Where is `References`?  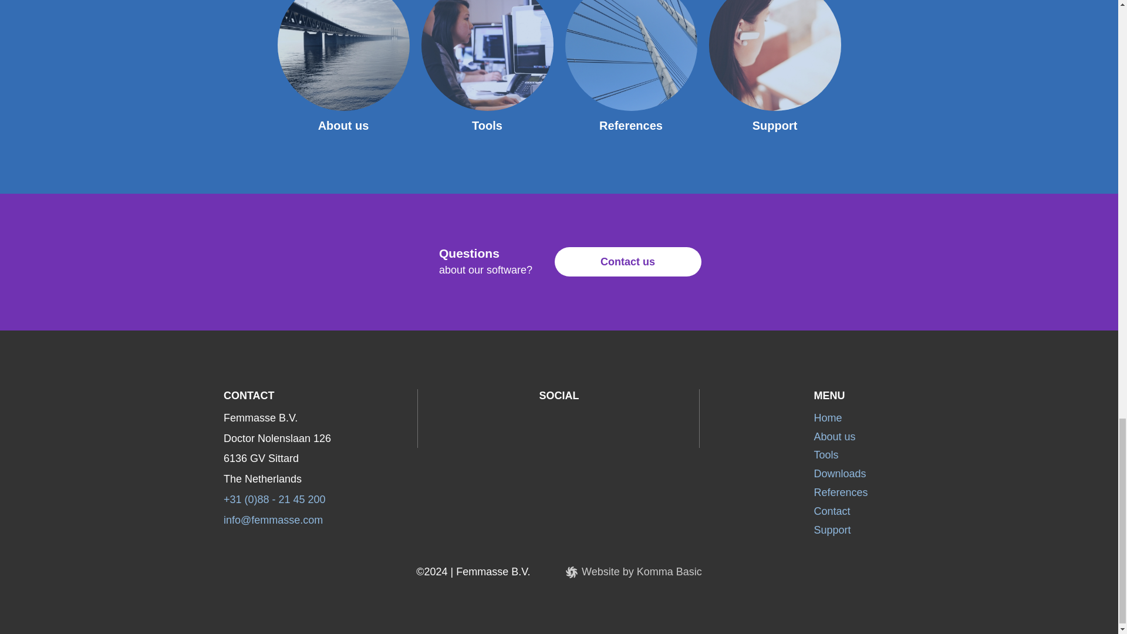 References is located at coordinates (841, 492).